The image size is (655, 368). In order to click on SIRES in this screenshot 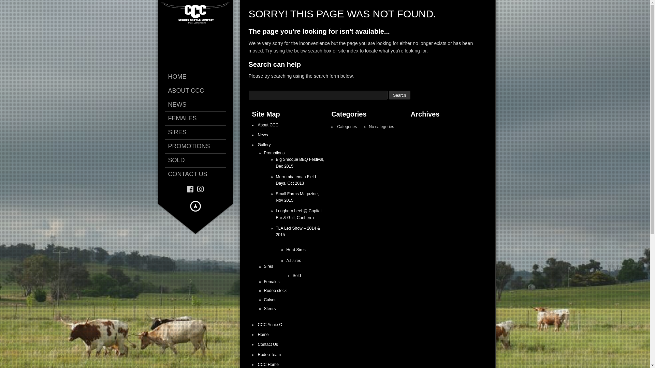, I will do `click(199, 133)`.